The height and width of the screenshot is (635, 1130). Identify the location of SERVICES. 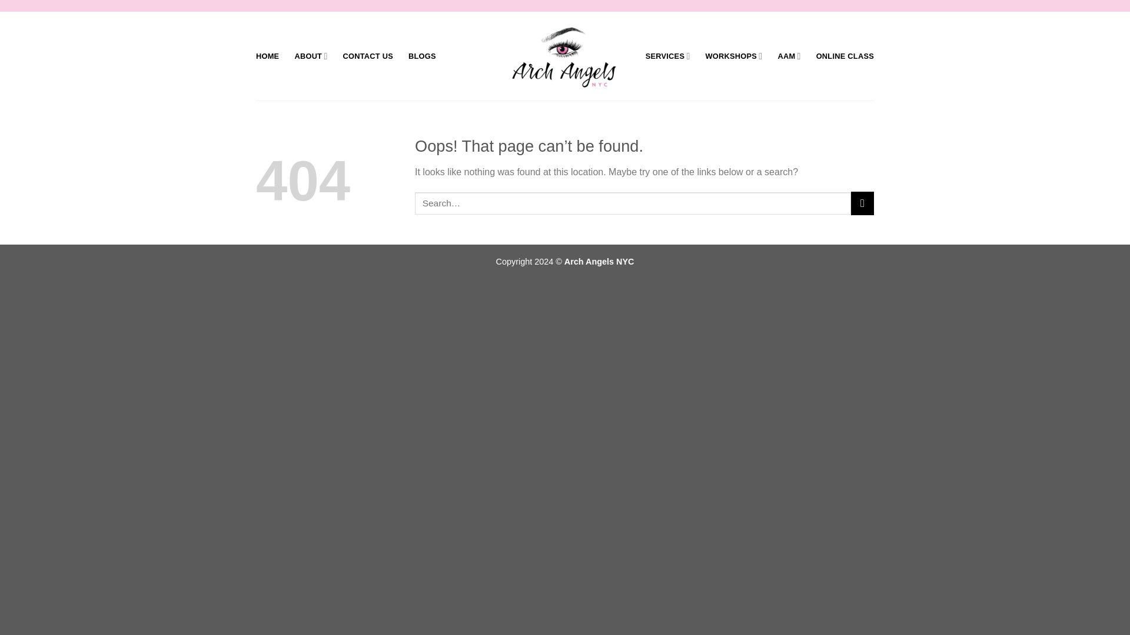
(667, 55).